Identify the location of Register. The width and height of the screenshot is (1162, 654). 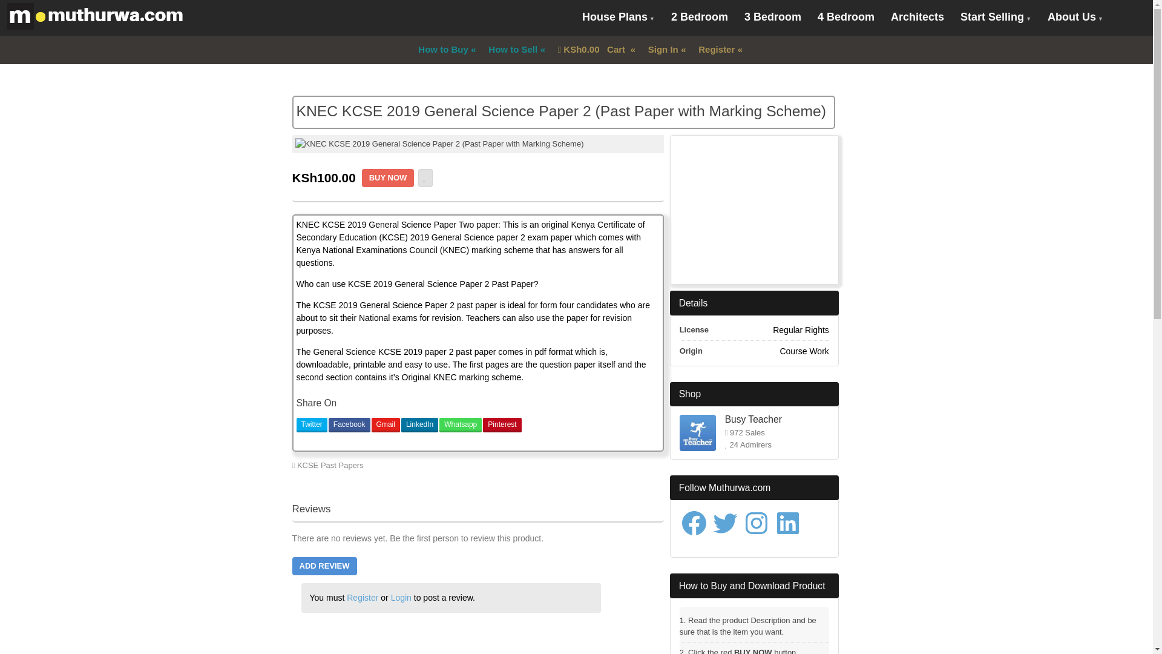
(716, 50).